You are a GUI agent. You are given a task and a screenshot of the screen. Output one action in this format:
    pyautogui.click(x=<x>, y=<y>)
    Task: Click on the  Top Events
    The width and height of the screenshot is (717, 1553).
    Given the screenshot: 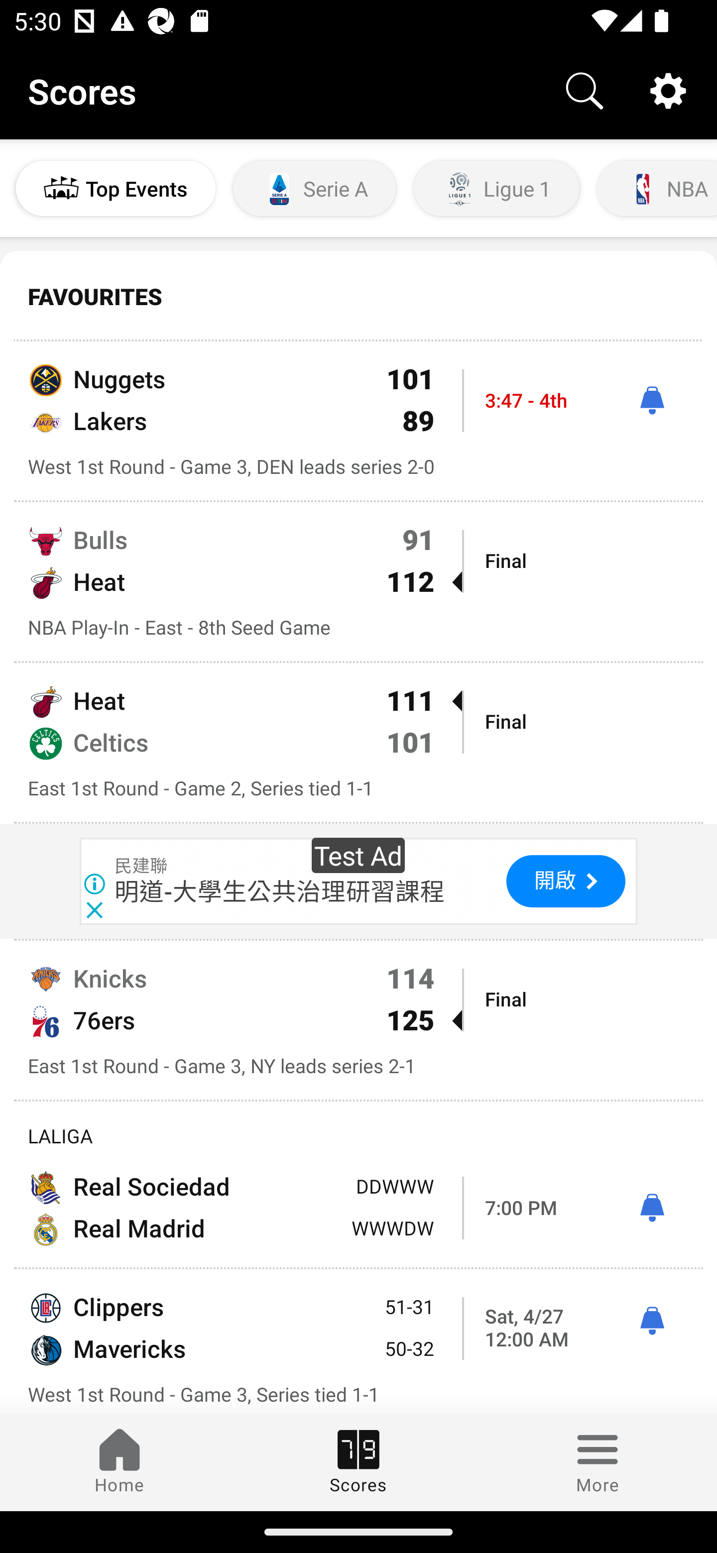 What is the action you would take?
    pyautogui.click(x=116, y=189)
    